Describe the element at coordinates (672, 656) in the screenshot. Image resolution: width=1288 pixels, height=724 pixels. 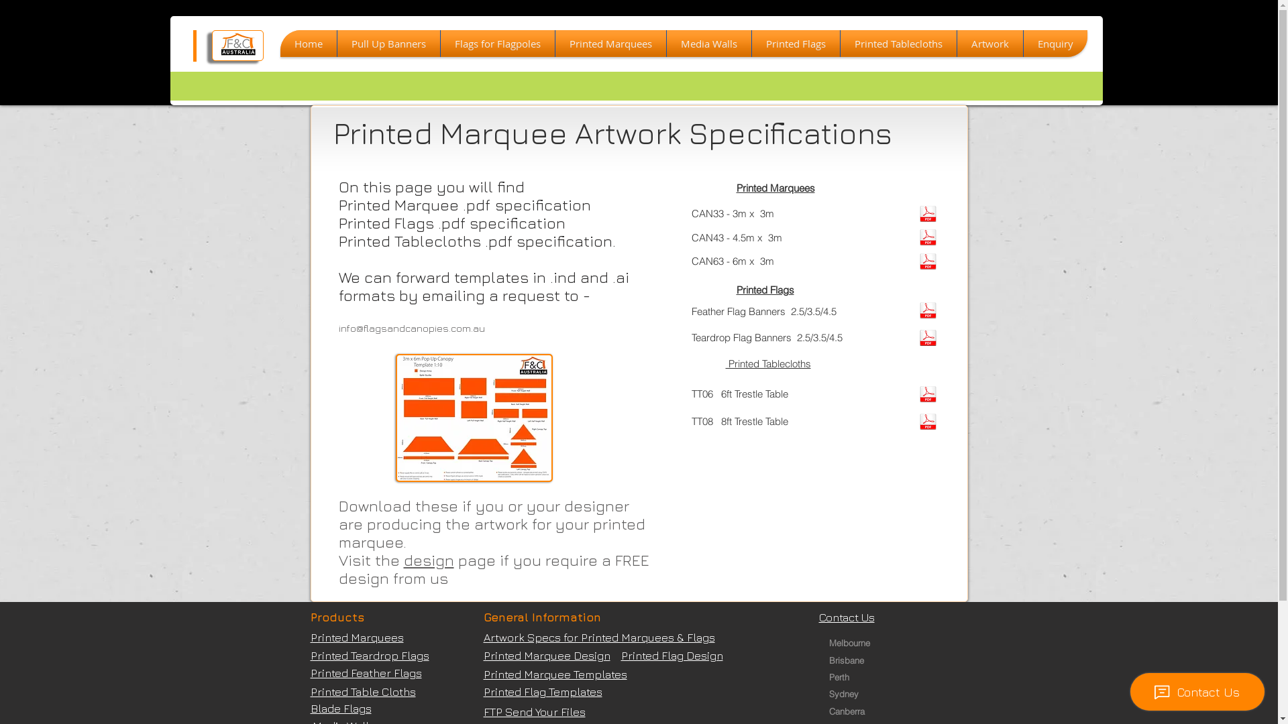
I see `Printed Flag Design` at that location.